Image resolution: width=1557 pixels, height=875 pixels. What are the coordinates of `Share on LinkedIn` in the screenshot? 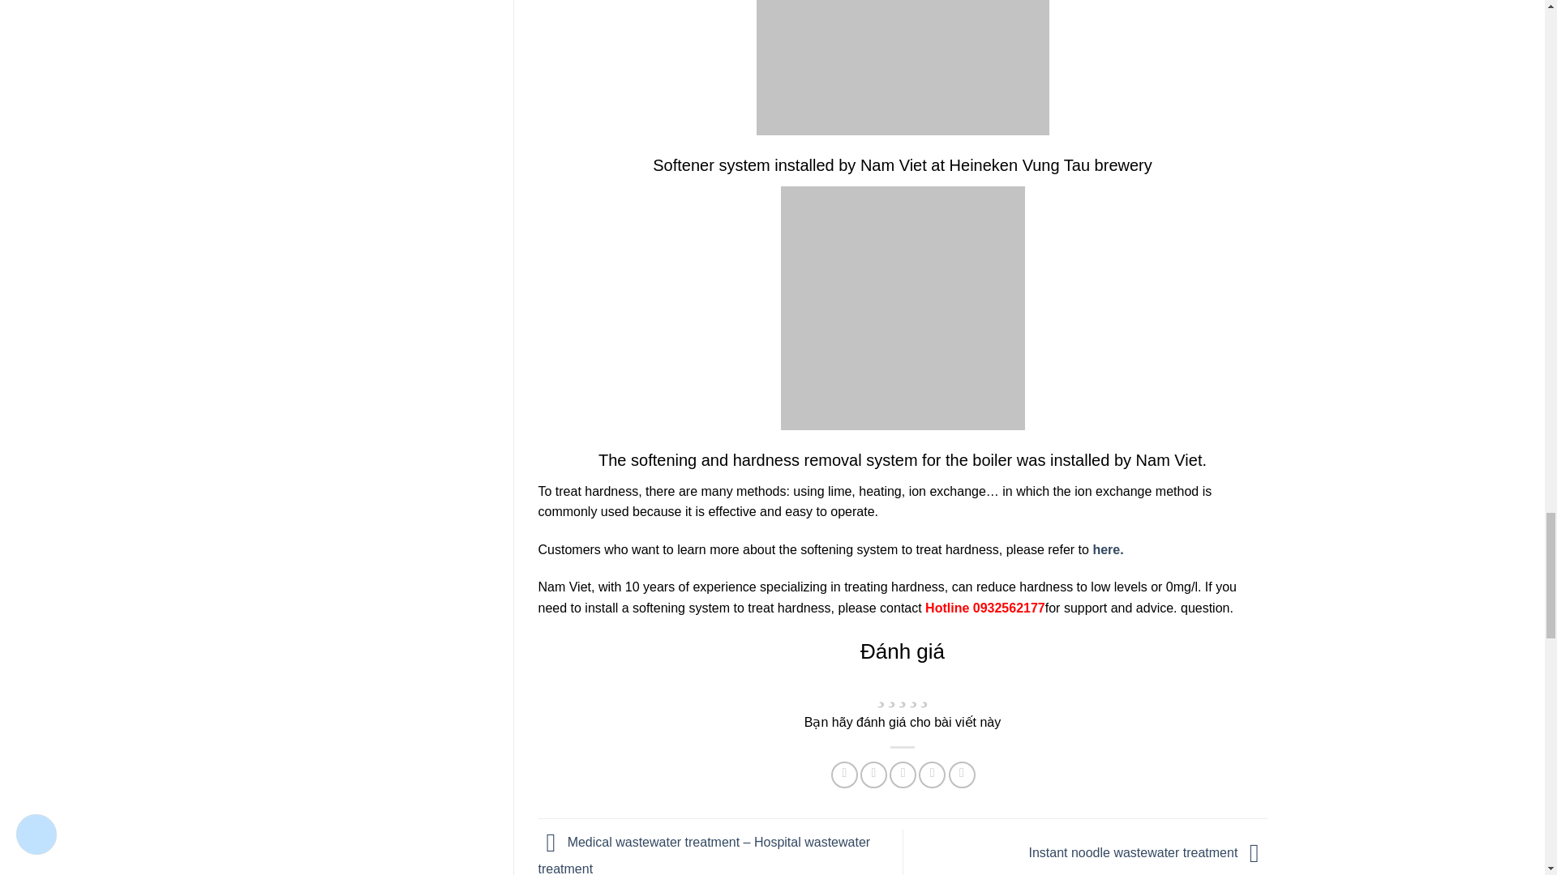 It's located at (962, 775).